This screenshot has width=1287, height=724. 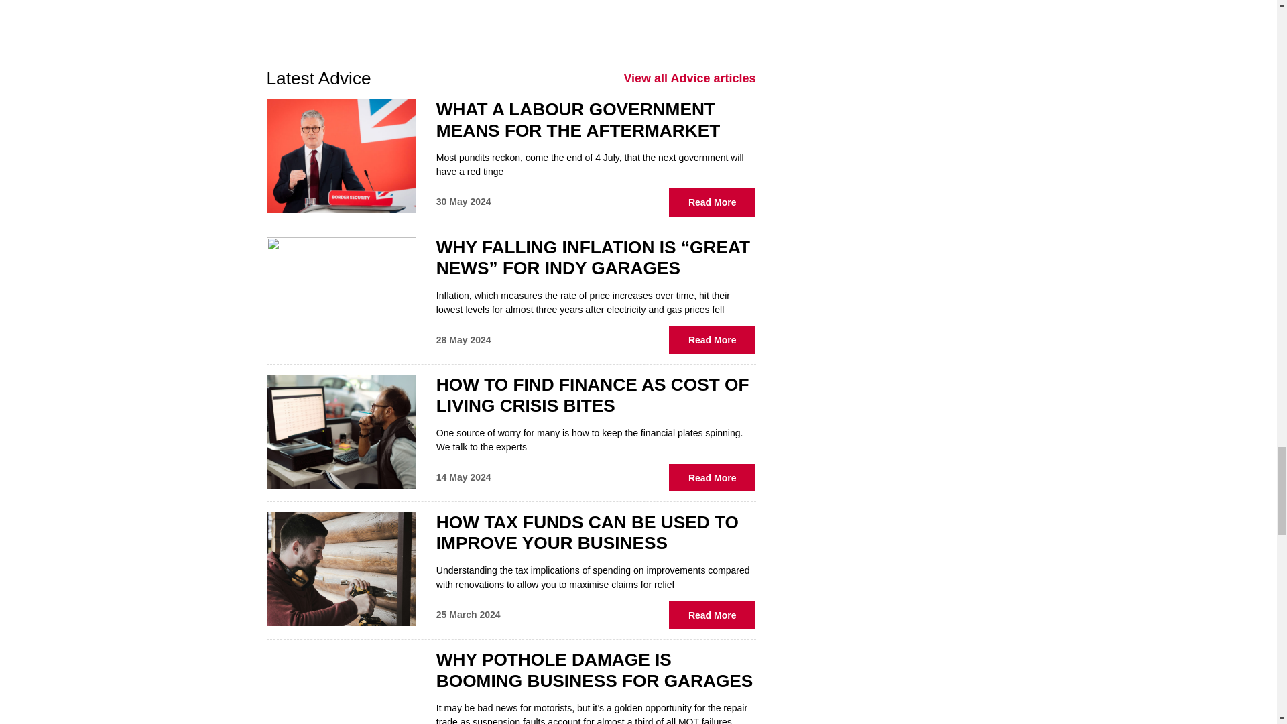 What do you see at coordinates (713, 341) in the screenshot?
I see `Read More` at bounding box center [713, 341].